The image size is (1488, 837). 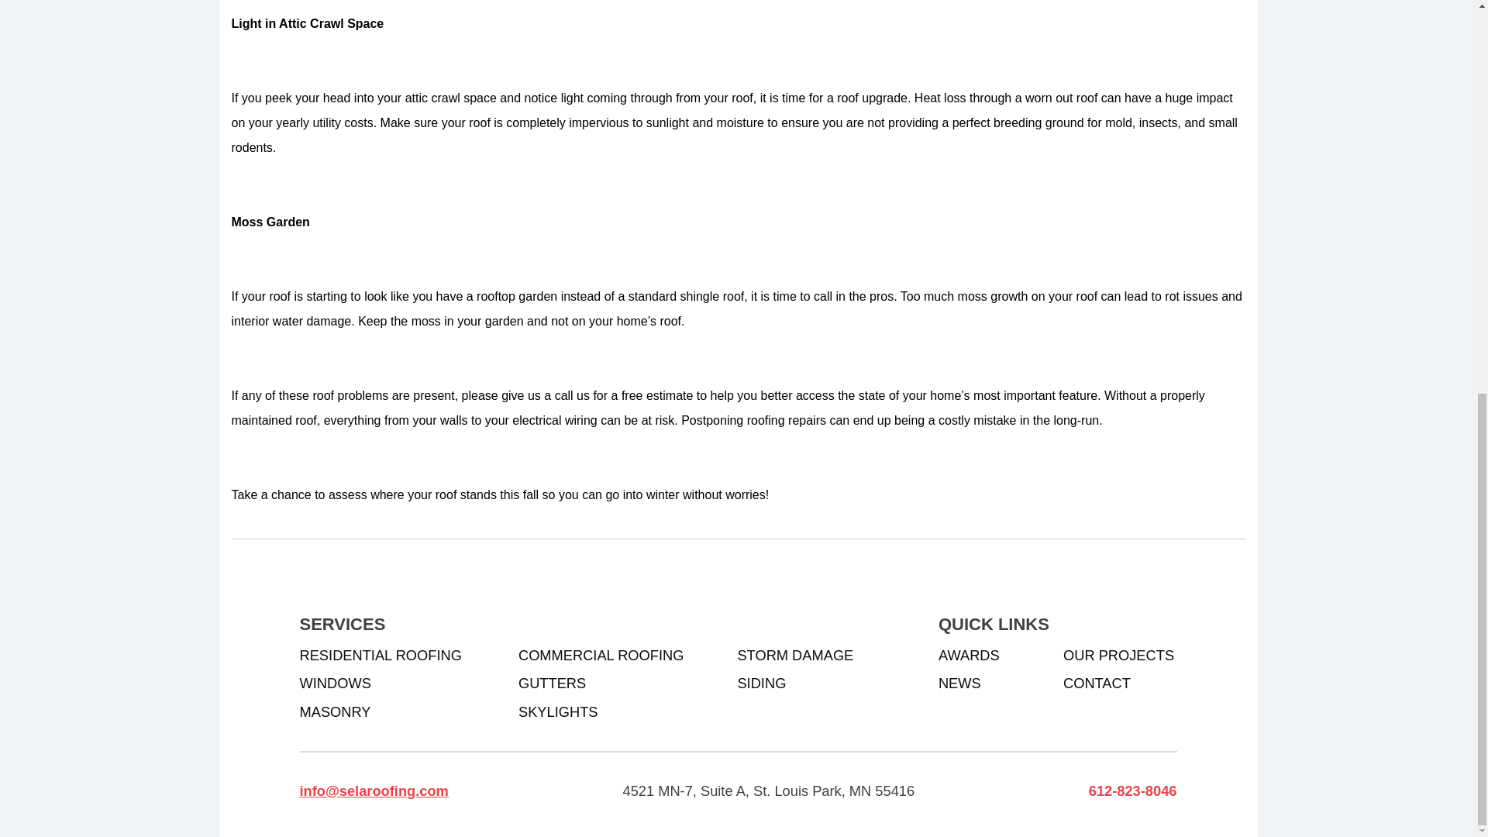 What do you see at coordinates (959, 682) in the screenshot?
I see `NEWS` at bounding box center [959, 682].